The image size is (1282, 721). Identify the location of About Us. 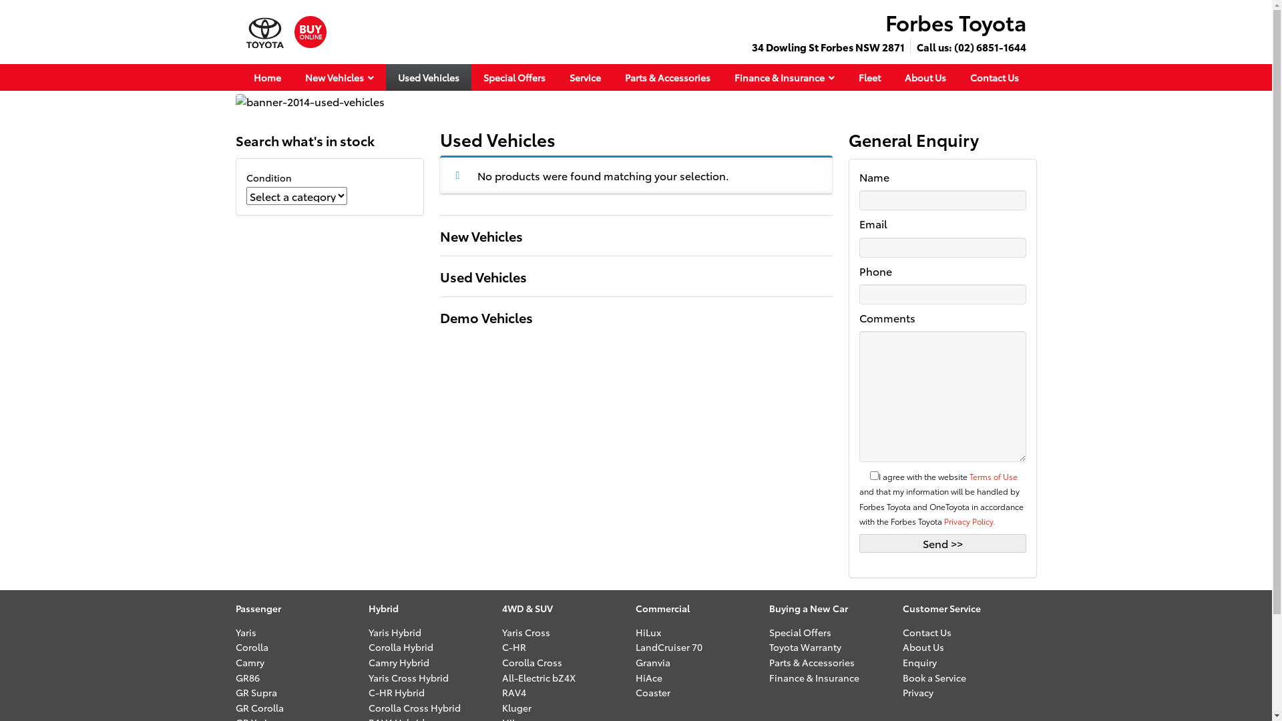
(923, 647).